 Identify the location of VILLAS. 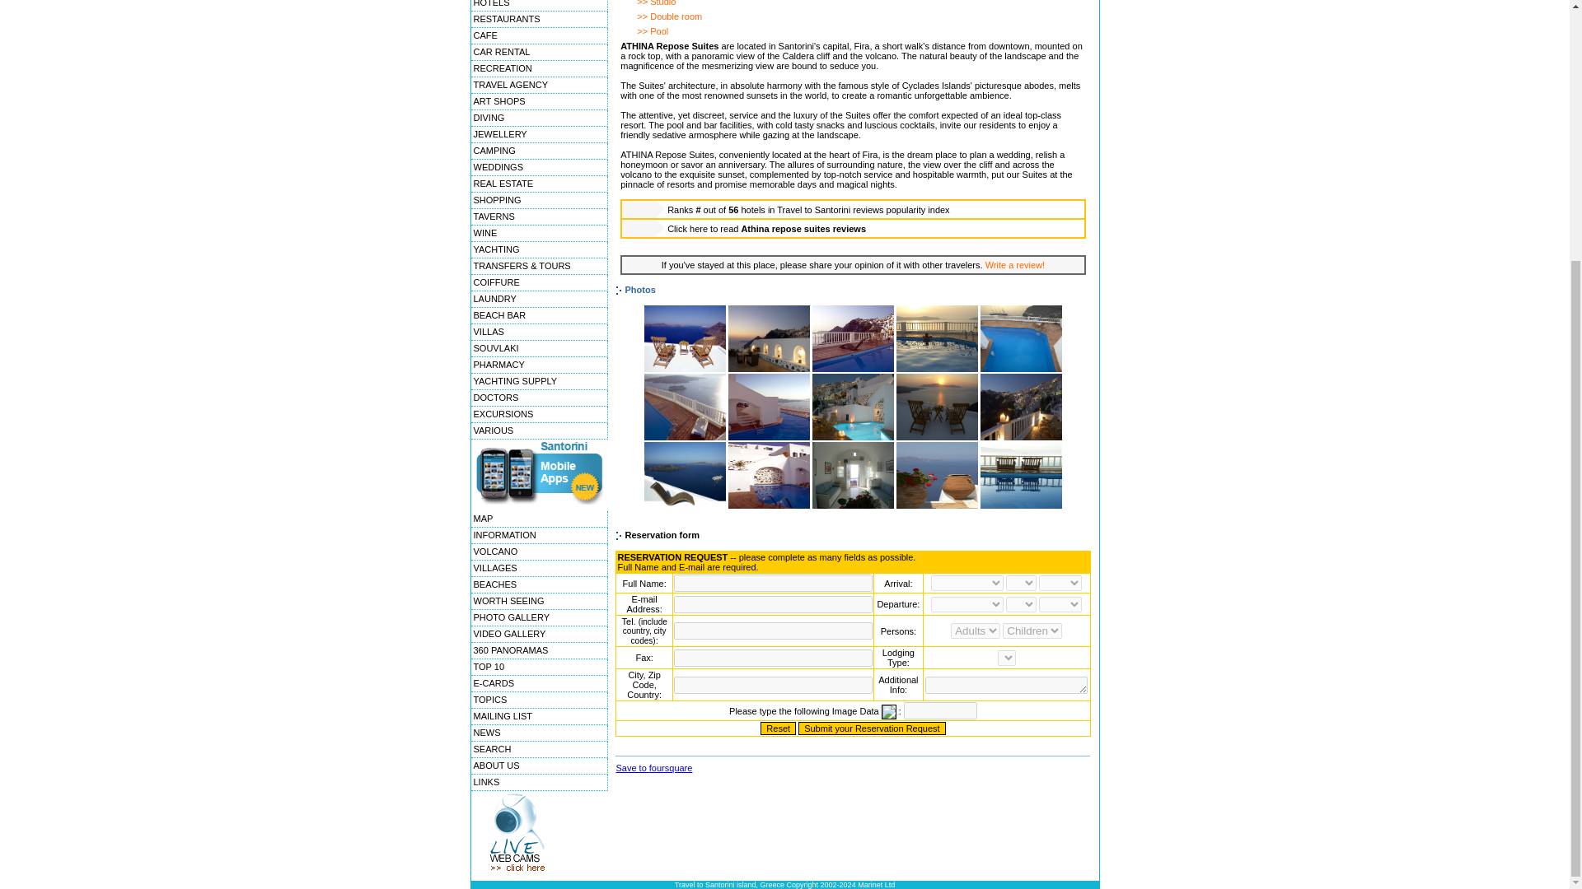
(539, 333).